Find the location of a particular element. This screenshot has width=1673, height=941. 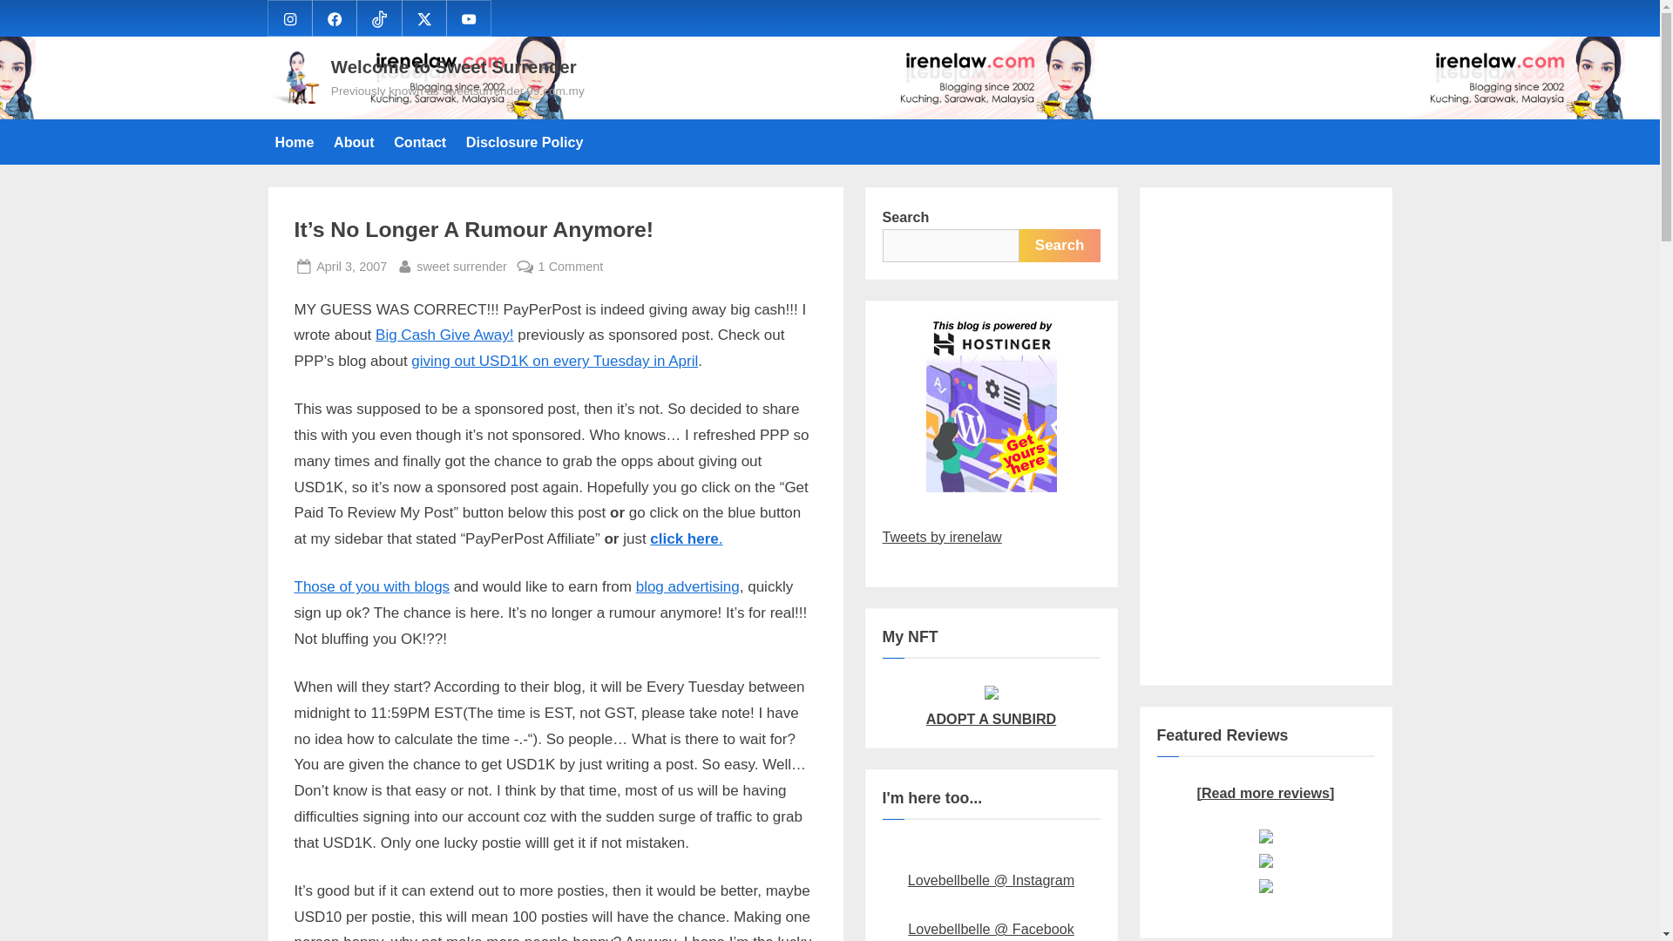

Those of you with is located at coordinates (354, 586).